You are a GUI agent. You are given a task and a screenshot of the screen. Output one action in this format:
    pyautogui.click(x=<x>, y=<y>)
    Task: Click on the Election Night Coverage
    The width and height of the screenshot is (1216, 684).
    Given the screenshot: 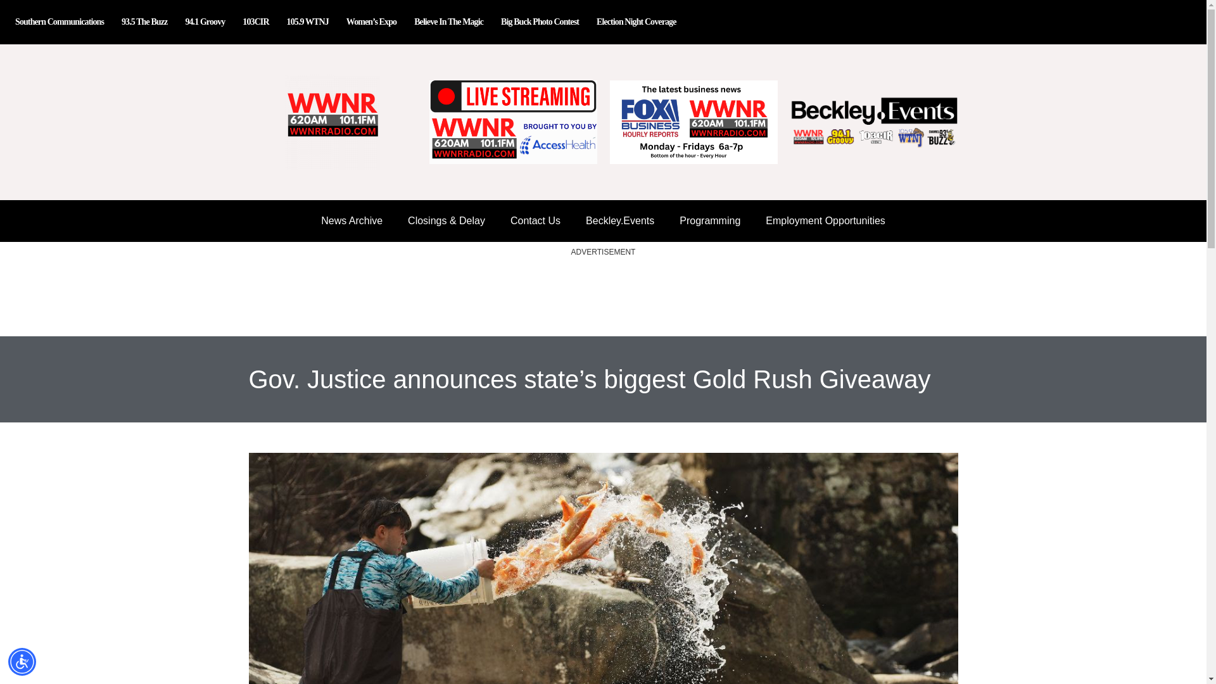 What is the action you would take?
    pyautogui.click(x=636, y=22)
    